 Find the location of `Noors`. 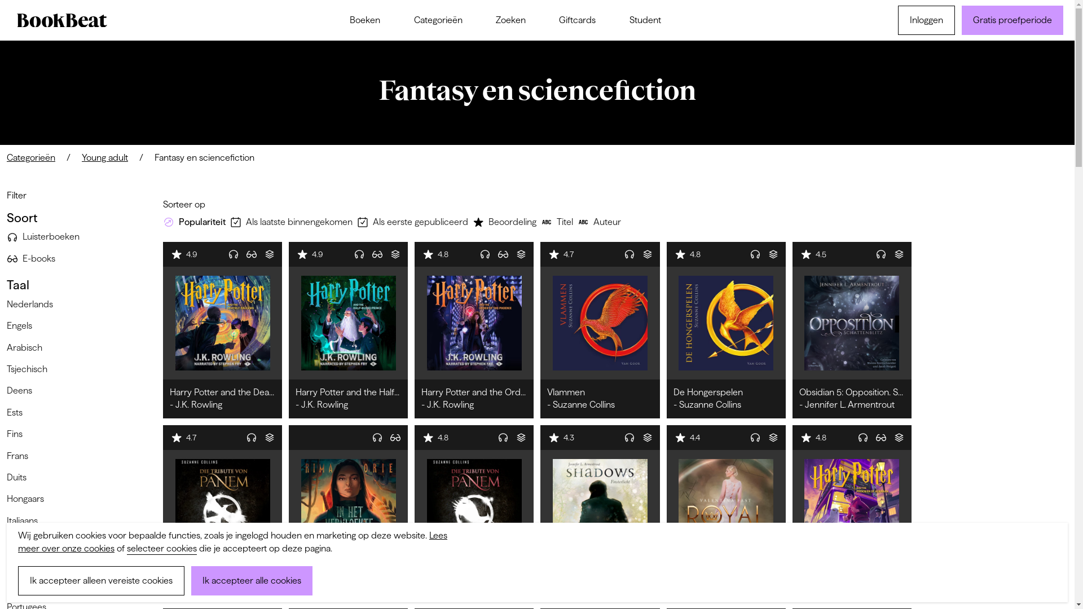

Noors is located at coordinates (21, 542).